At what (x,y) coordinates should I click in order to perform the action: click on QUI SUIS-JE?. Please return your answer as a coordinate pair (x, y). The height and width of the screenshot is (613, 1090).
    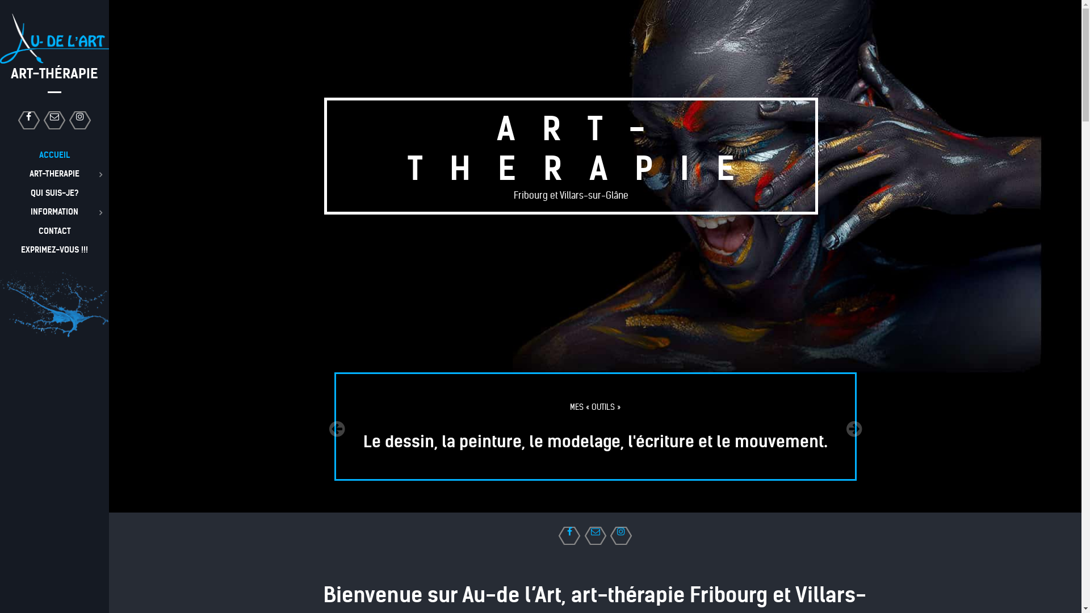
    Looking at the image, I should click on (54, 193).